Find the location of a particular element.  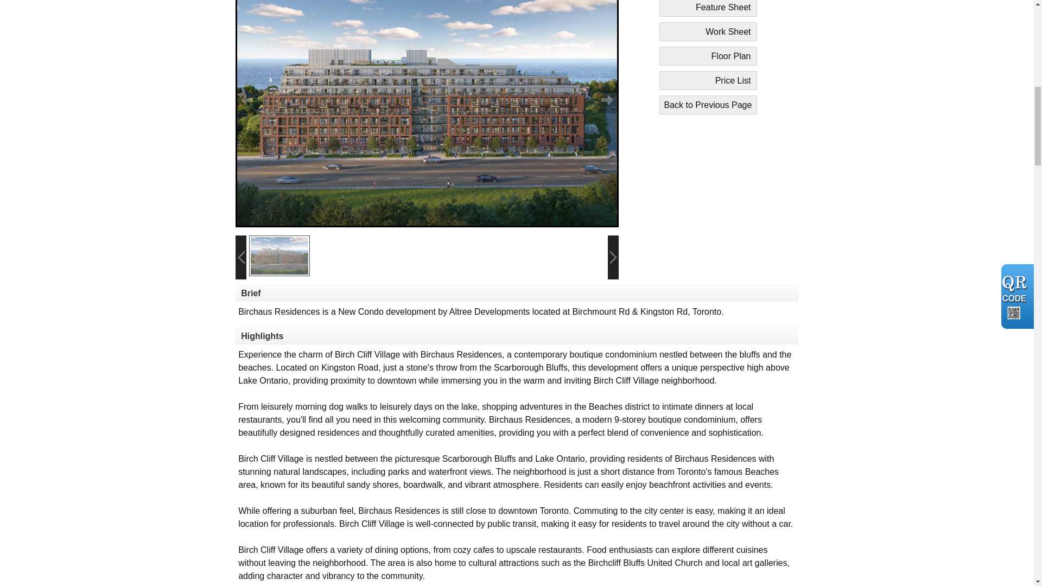

Previous Image is located at coordinates (256, 113).